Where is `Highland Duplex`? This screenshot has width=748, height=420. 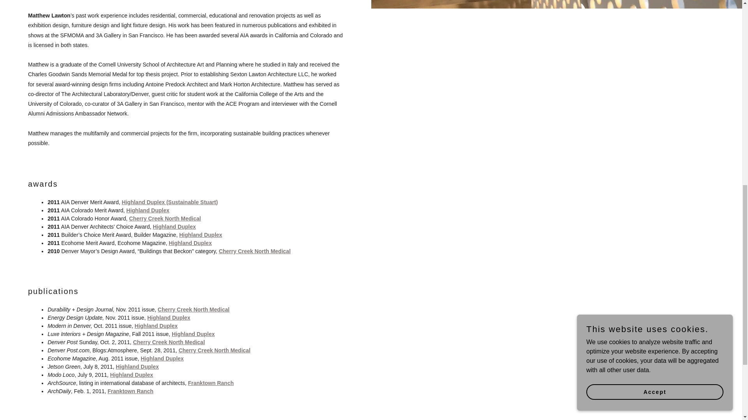 Highland Duplex is located at coordinates (147, 210).